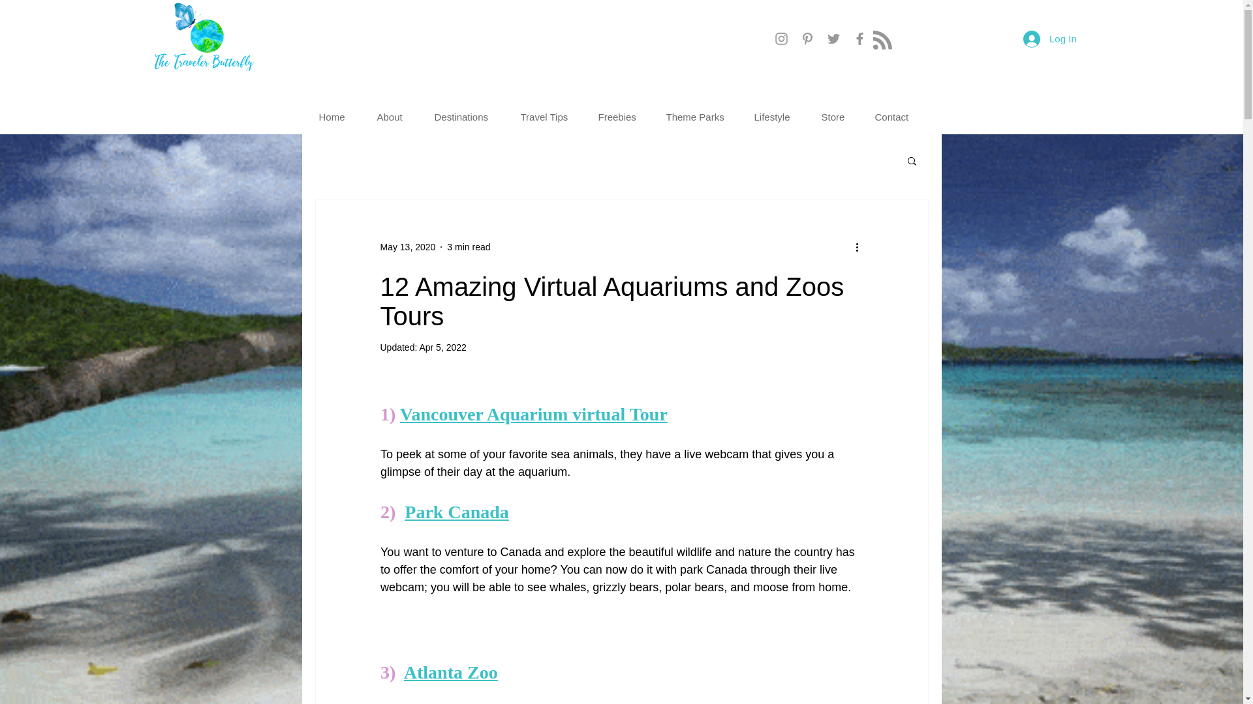  I want to click on Theme Parks, so click(700, 117).